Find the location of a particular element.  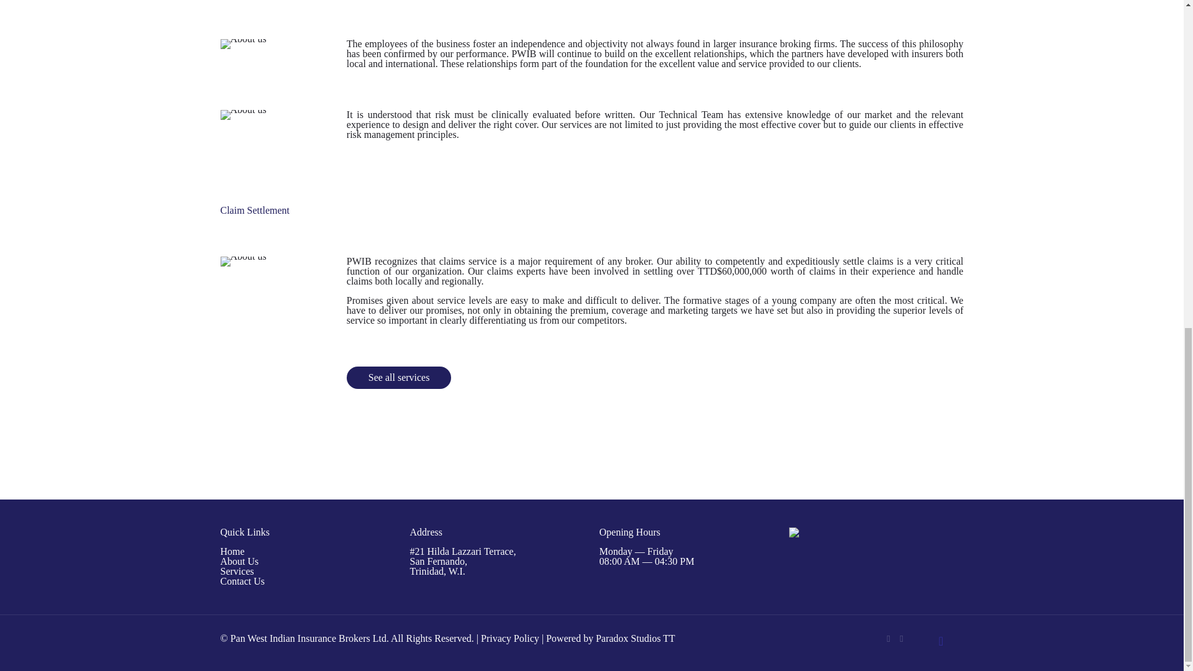

Services is located at coordinates (236, 571).